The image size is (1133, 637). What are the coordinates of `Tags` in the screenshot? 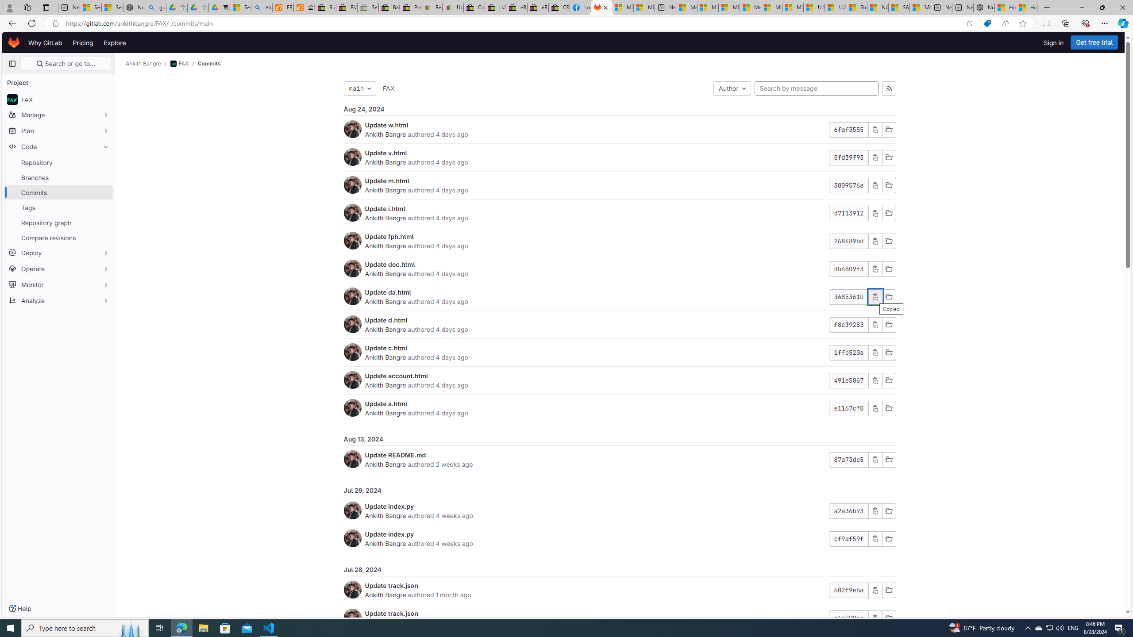 It's located at (58, 207).